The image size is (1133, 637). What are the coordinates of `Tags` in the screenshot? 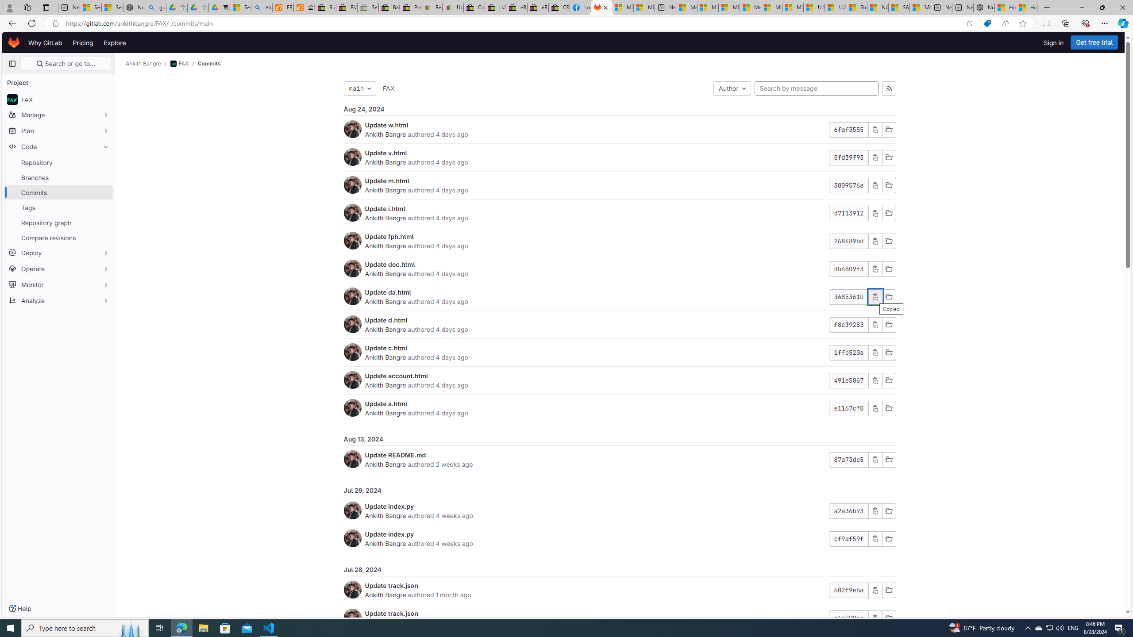 It's located at (58, 207).